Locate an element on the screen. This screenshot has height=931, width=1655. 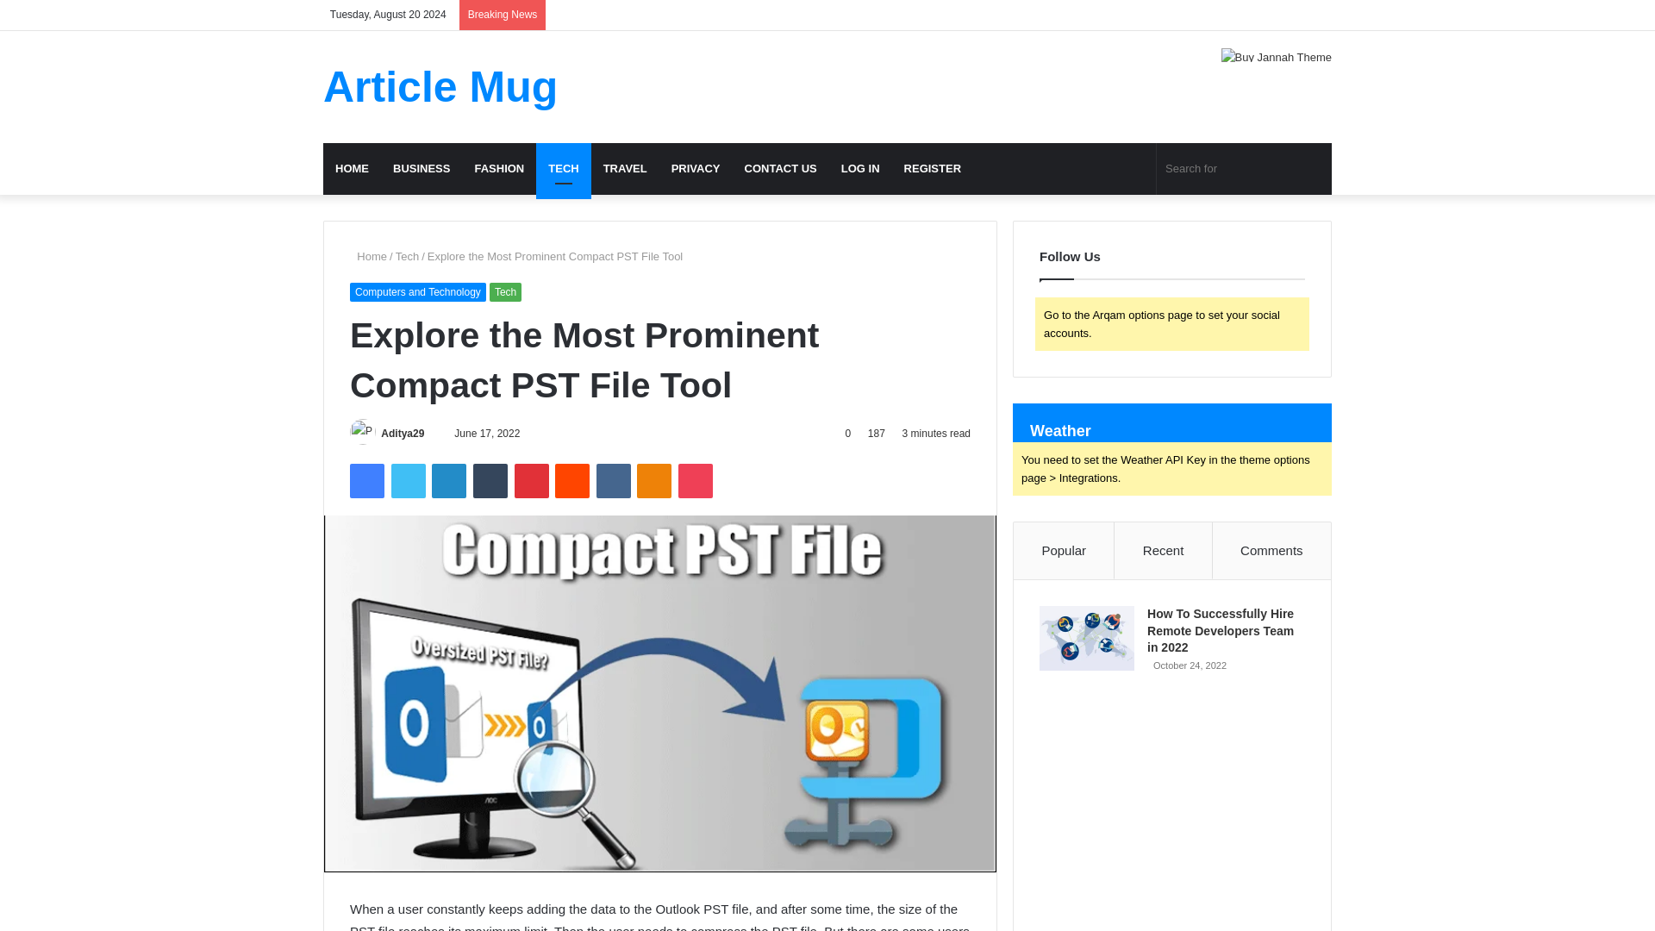
BUSINESS is located at coordinates (421, 169).